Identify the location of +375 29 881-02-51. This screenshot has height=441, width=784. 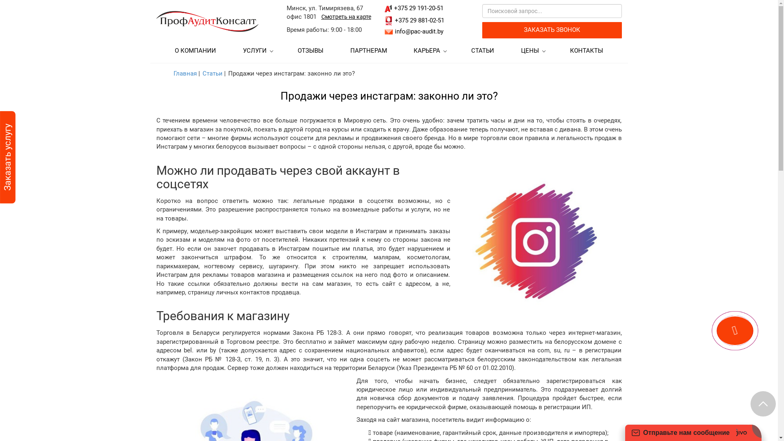
(420, 20).